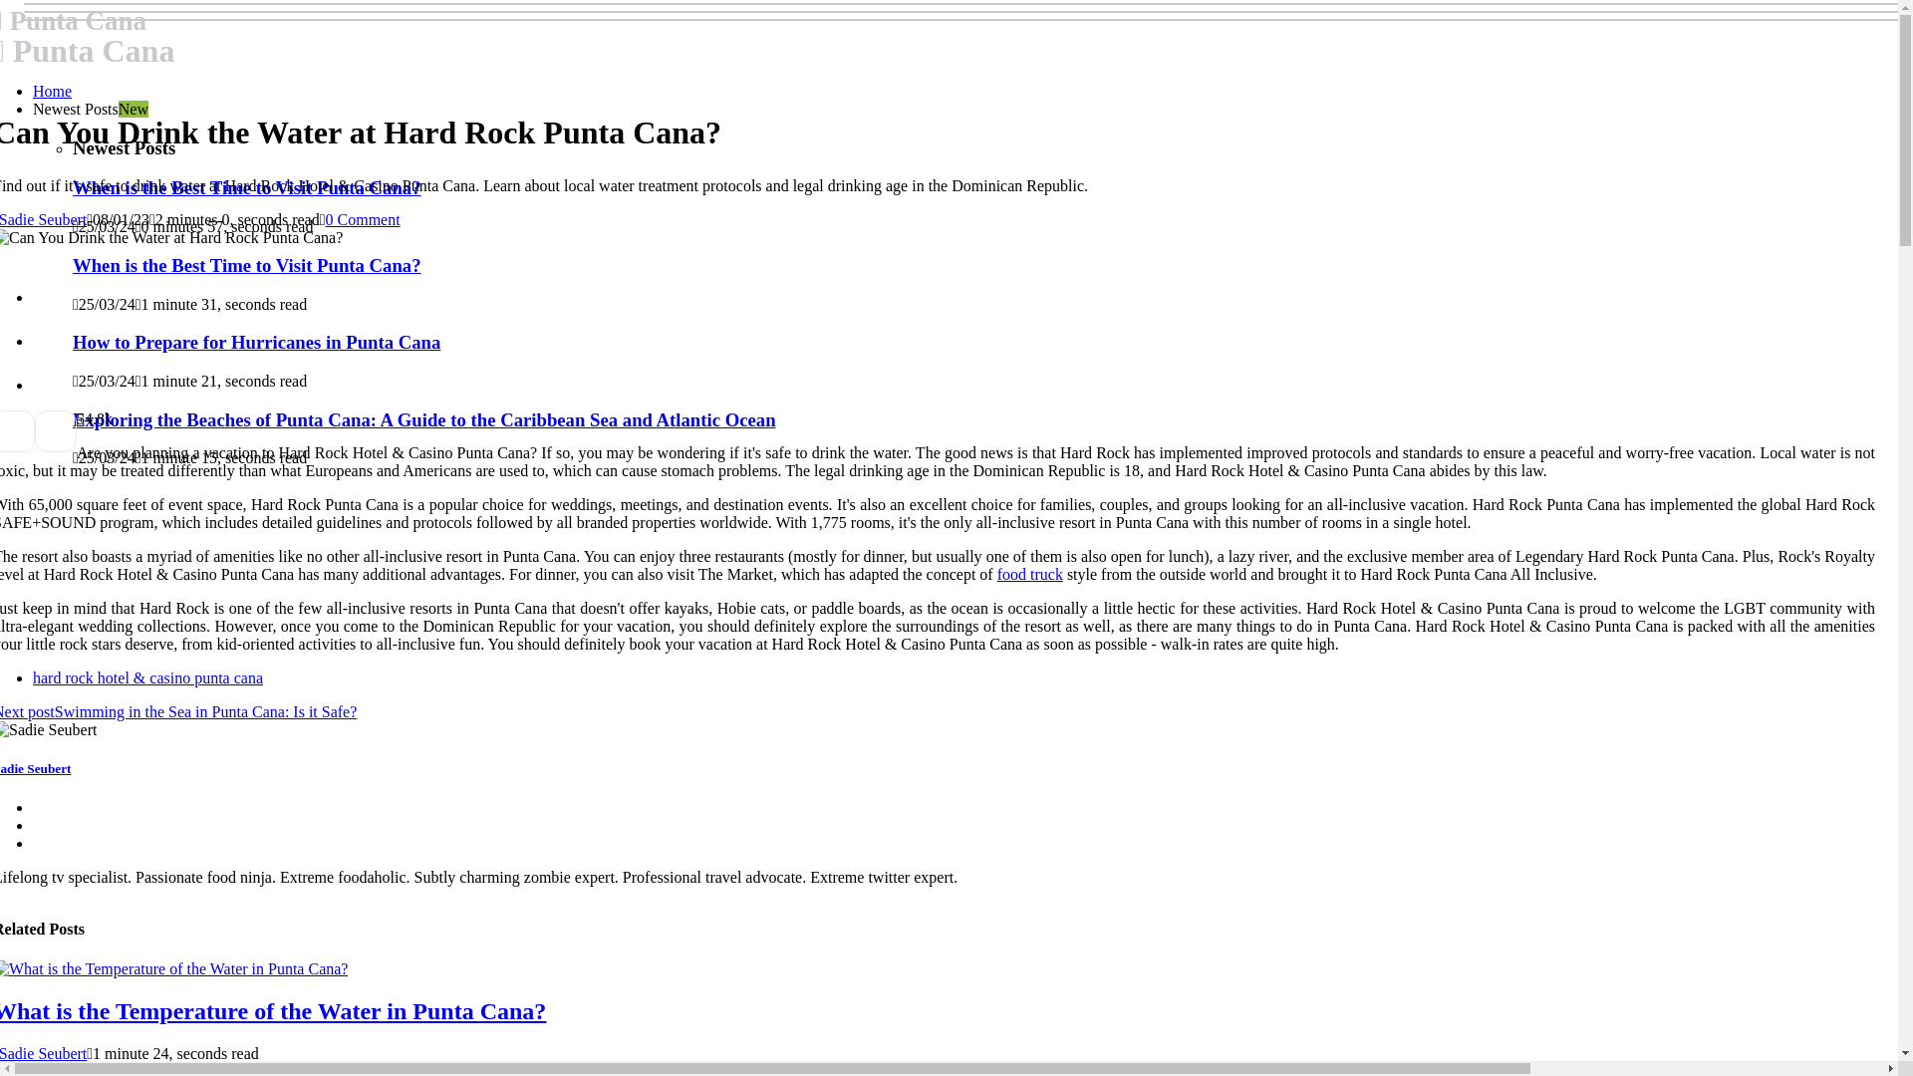 This screenshot has width=1913, height=1076. Describe the element at coordinates (177, 711) in the screenshot. I see `Next postSwimming in the Sea in Punta Cana: Is it Safe?` at that location.